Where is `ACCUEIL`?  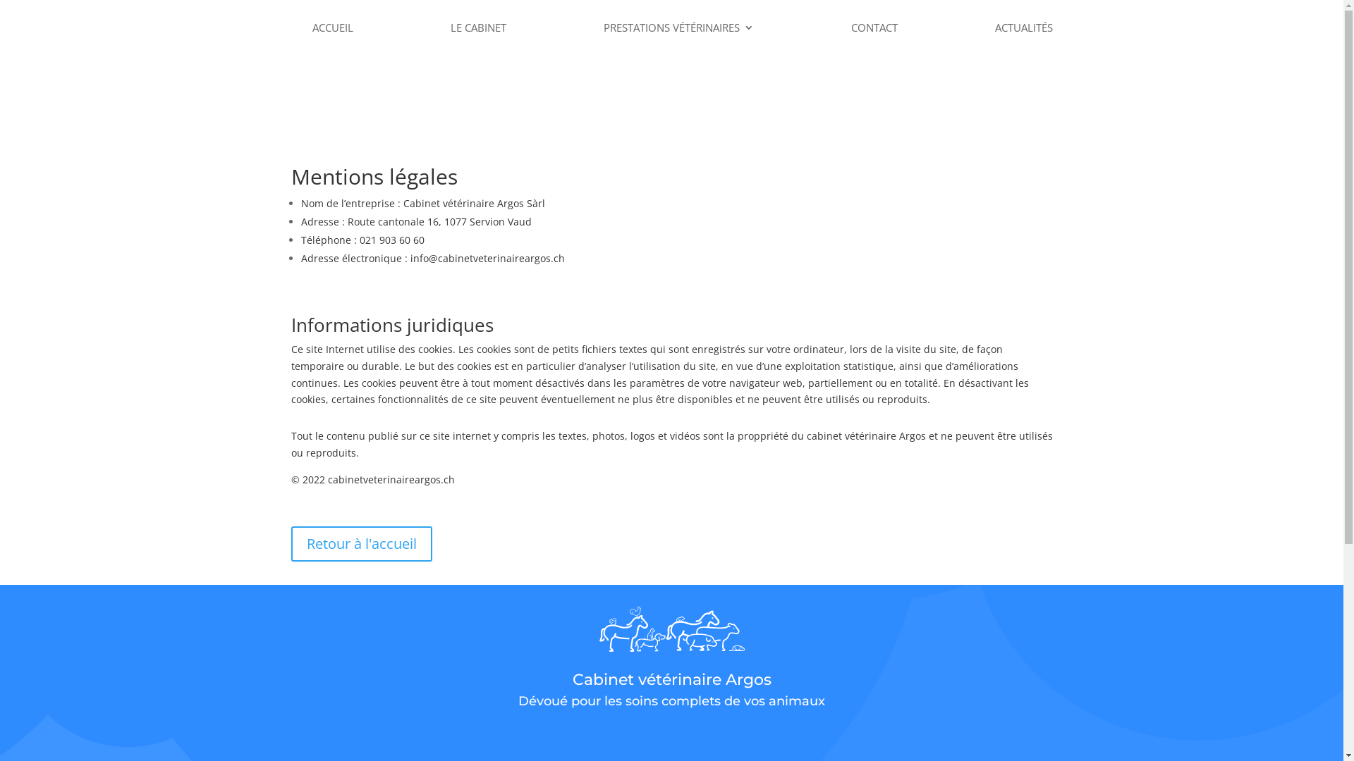
ACCUEIL is located at coordinates (332, 27).